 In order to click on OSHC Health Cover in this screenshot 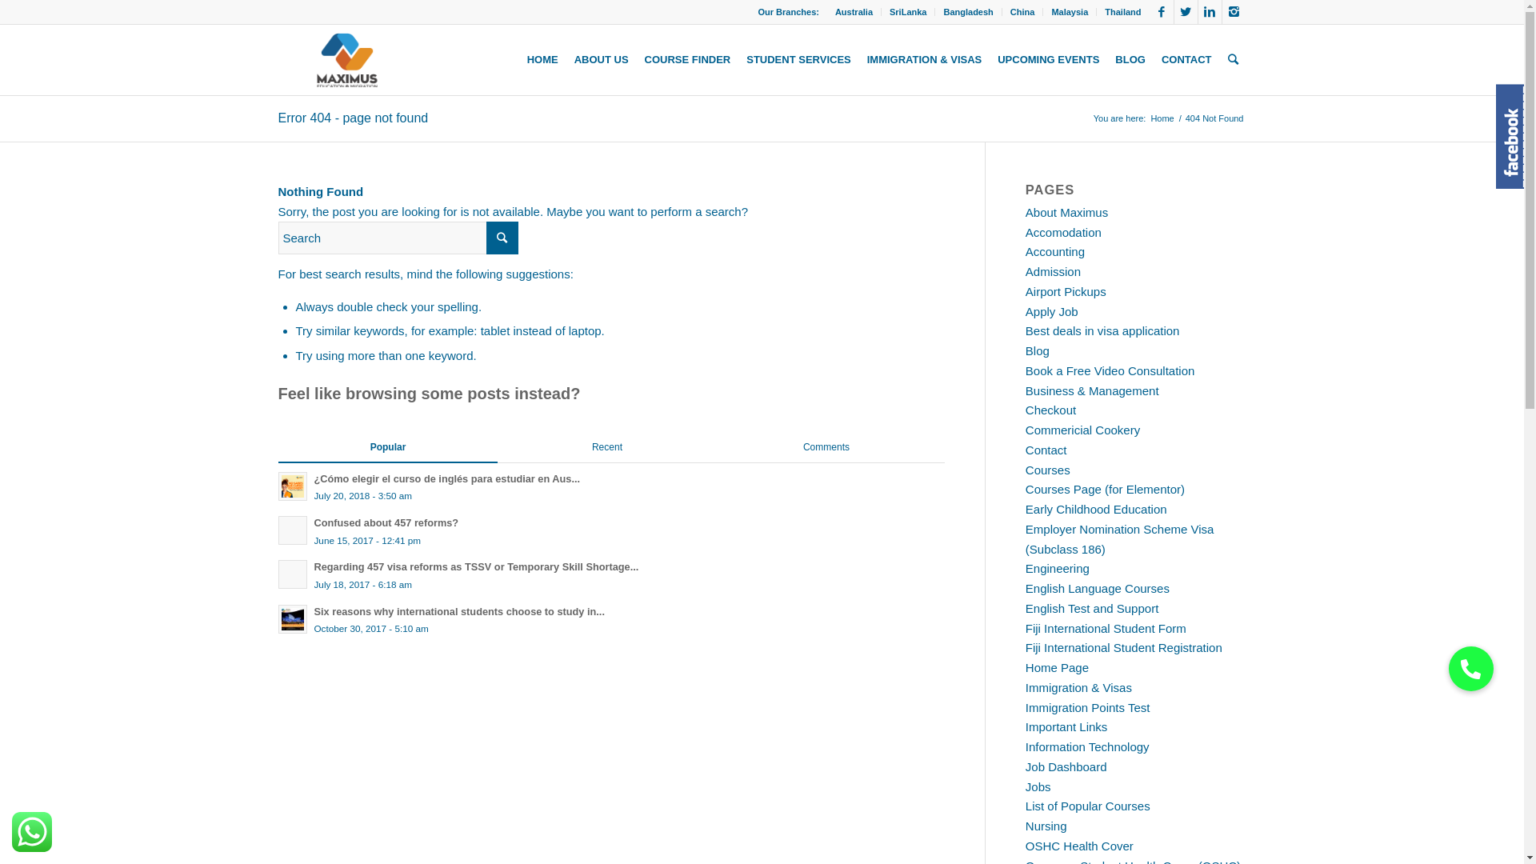, I will do `click(1080, 846)`.